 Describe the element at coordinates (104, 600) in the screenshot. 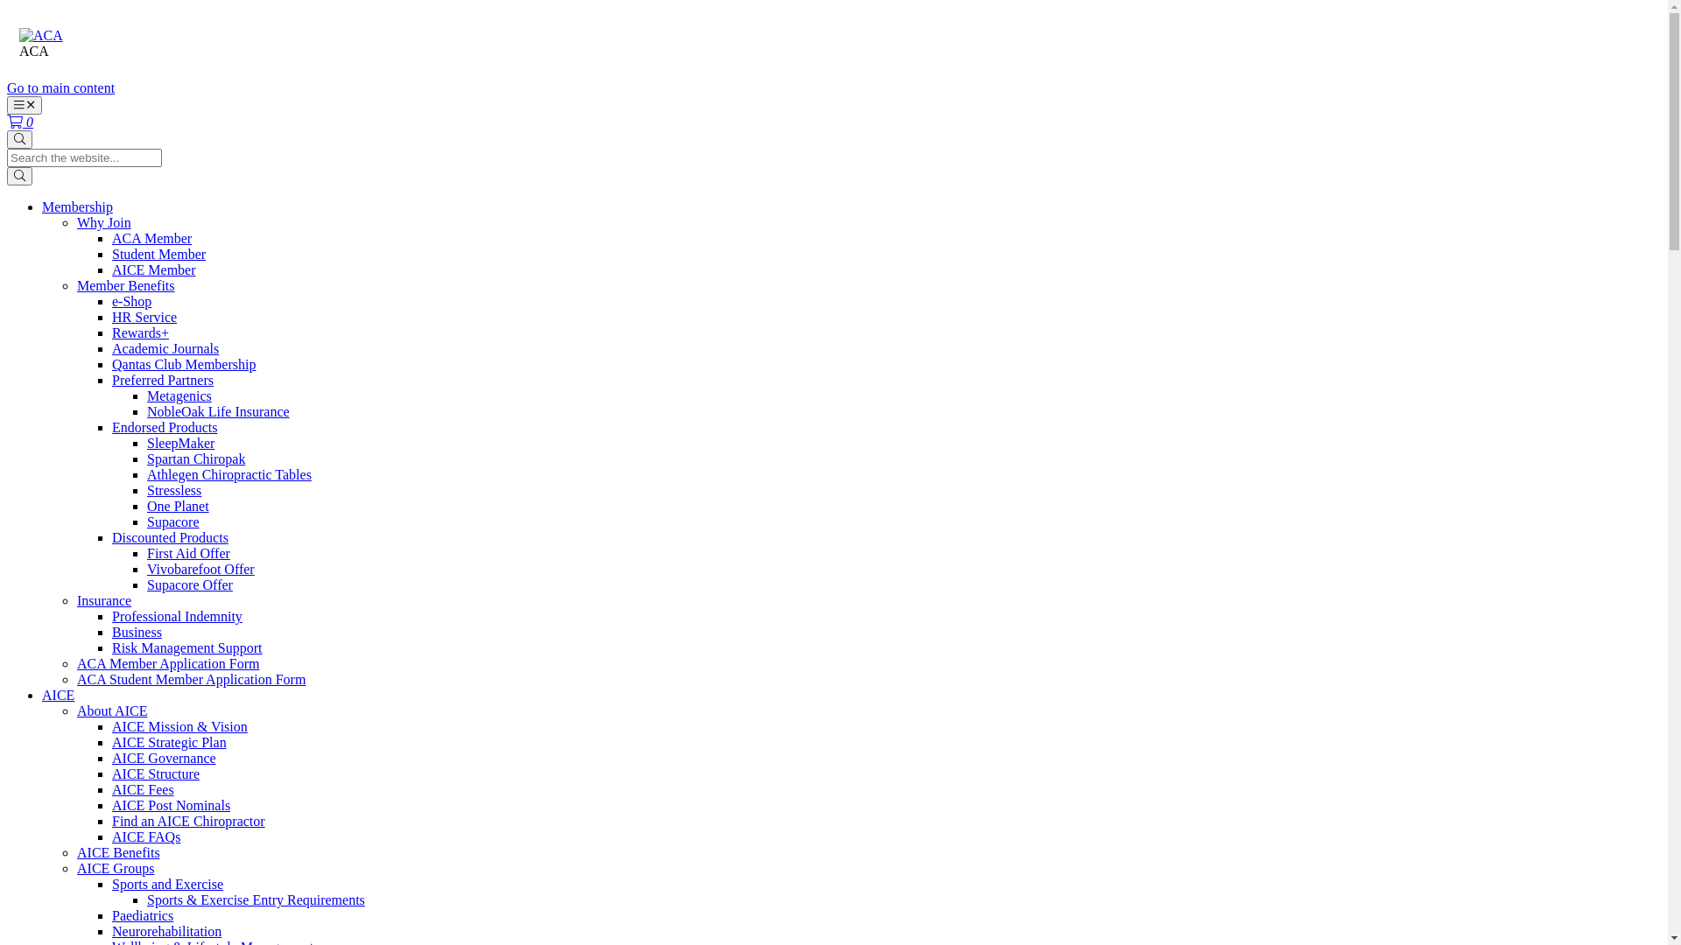

I see `Insurance` at that location.